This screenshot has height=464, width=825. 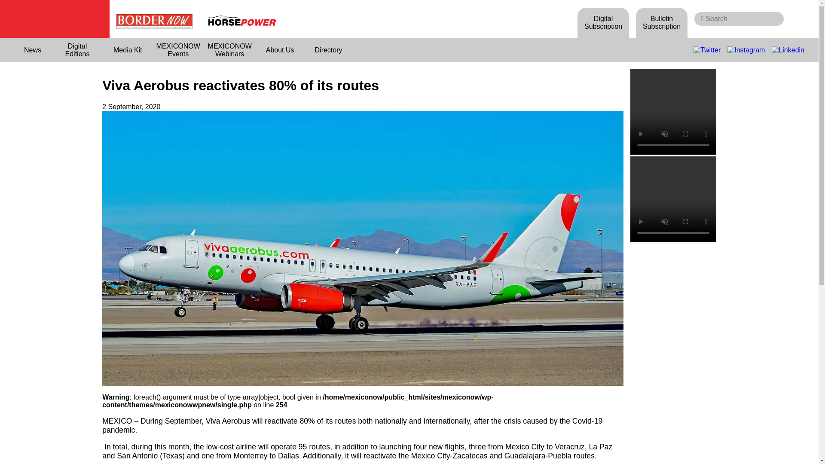 What do you see at coordinates (280, 50) in the screenshot?
I see `About Us` at bounding box center [280, 50].